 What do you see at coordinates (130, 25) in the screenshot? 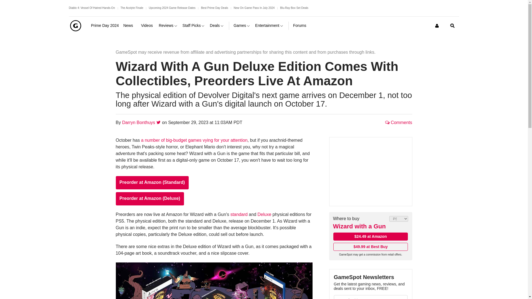
I see `News` at bounding box center [130, 25].